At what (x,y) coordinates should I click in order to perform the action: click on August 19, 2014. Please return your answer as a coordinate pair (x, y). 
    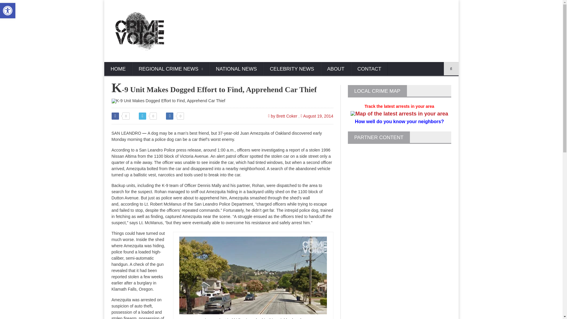
    Looking at the image, I should click on (317, 116).